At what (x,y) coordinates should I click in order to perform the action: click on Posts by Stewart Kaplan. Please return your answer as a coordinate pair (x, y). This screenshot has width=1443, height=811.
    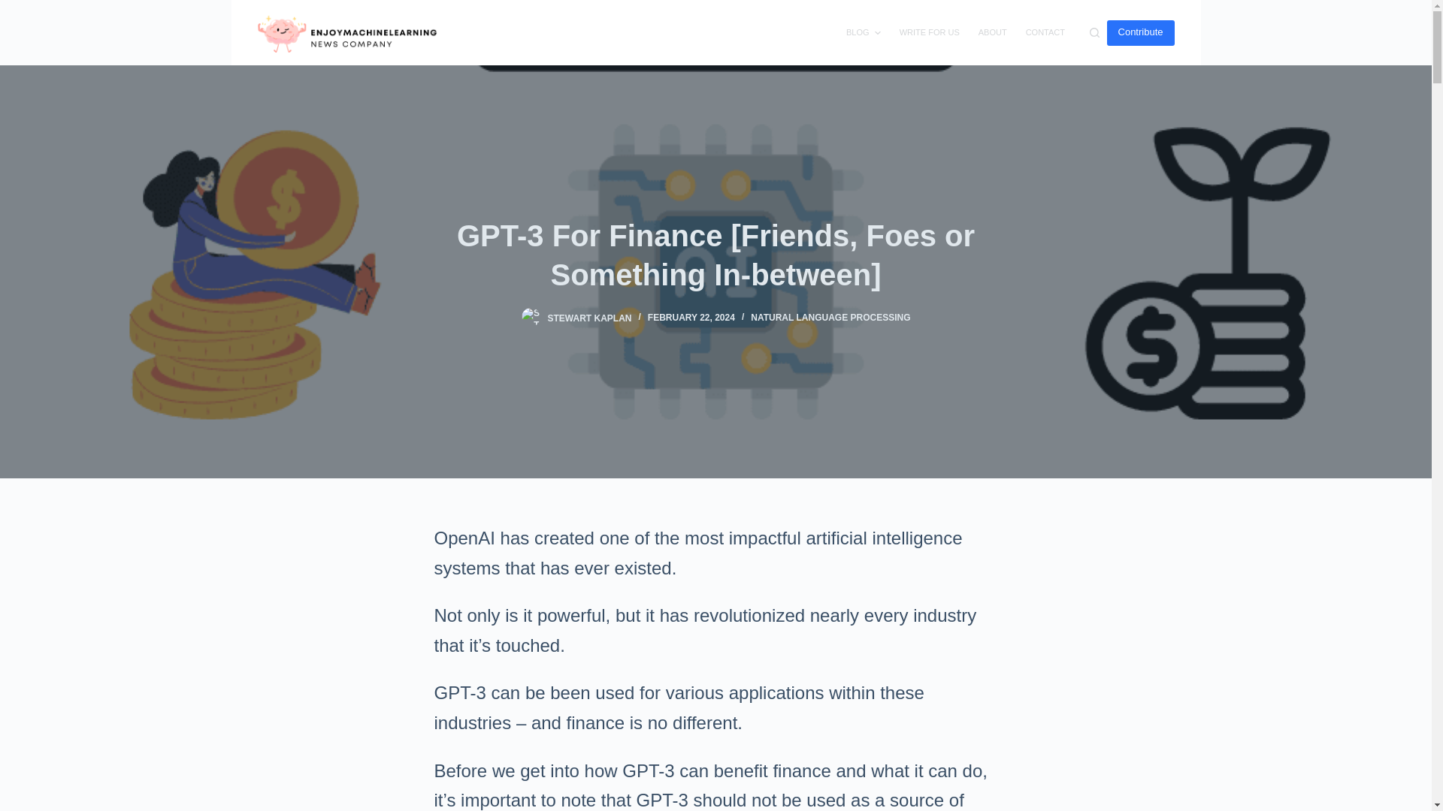
    Looking at the image, I should click on (589, 317).